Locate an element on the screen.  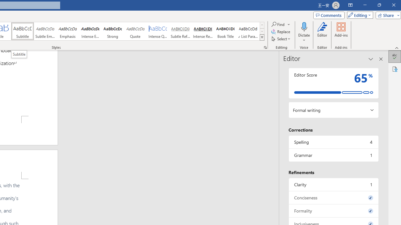
Intense Quote is located at coordinates (158, 31).